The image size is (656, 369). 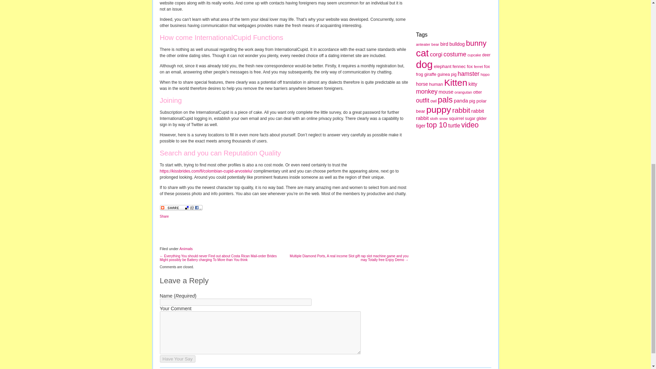 I want to click on Have Your Say, so click(x=178, y=359).